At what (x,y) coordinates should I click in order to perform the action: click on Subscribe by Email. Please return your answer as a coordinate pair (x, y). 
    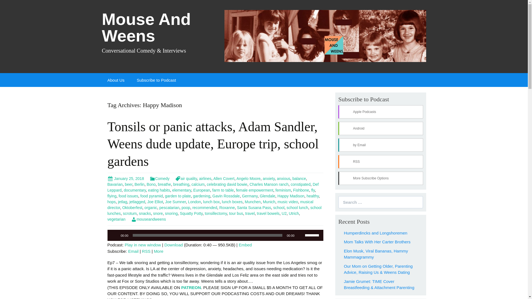
    Looking at the image, I should click on (134, 251).